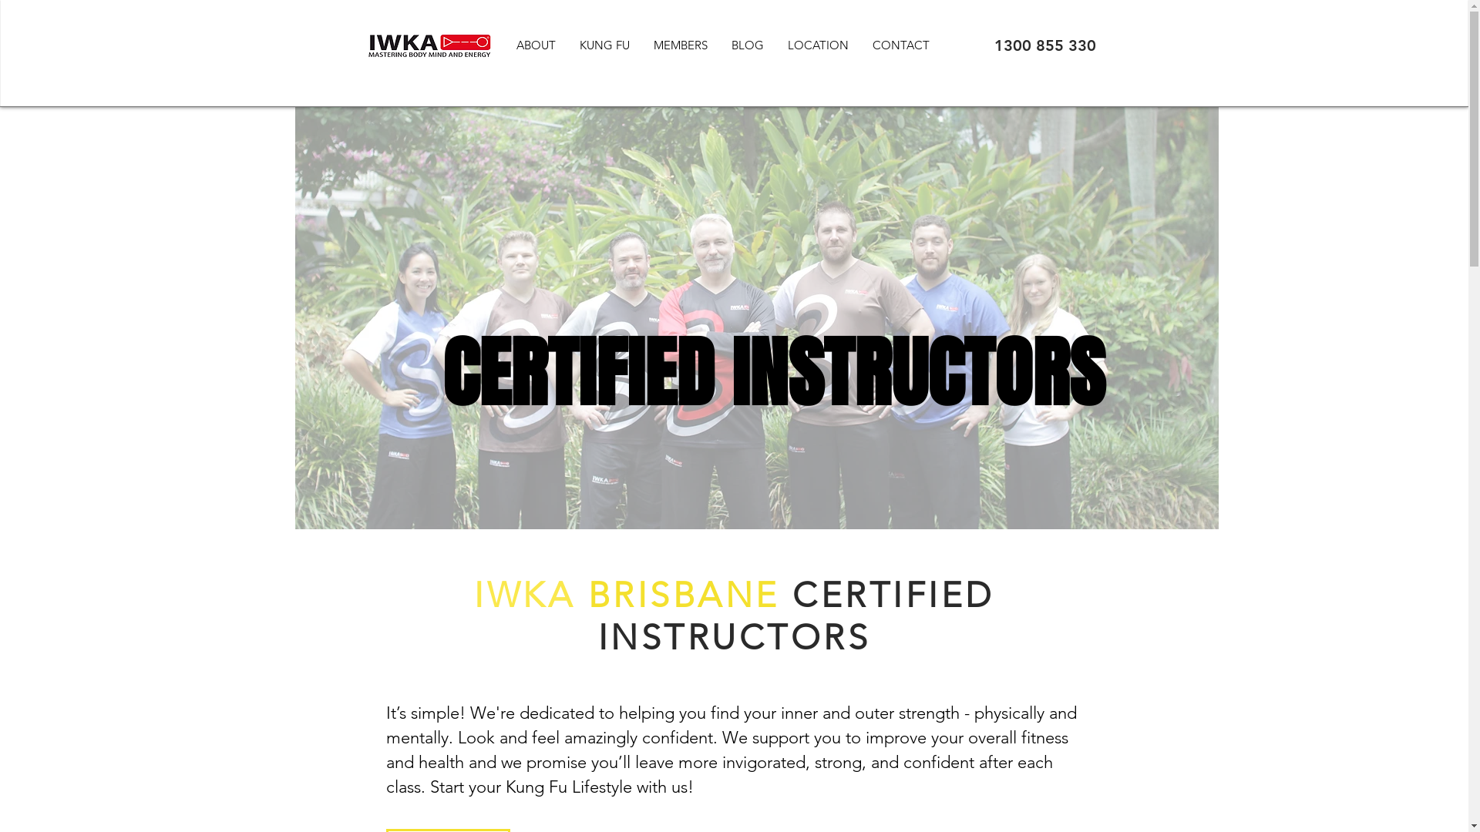  What do you see at coordinates (818, 45) in the screenshot?
I see `LOCATION` at bounding box center [818, 45].